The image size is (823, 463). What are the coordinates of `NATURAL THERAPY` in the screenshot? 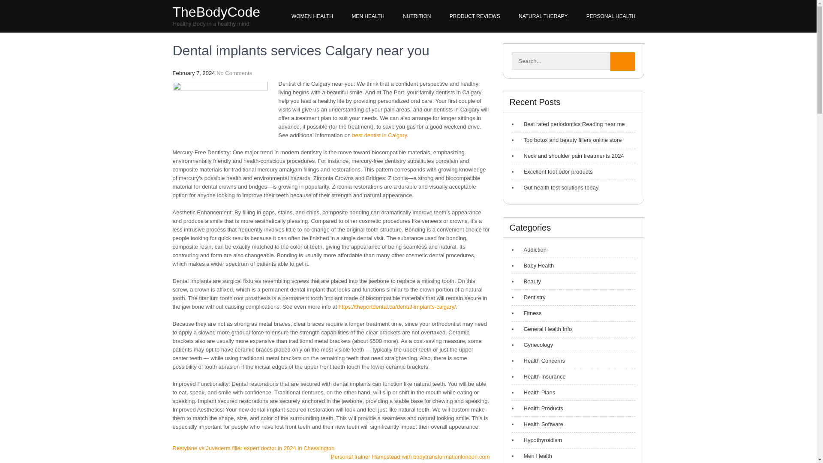 It's located at (543, 16).